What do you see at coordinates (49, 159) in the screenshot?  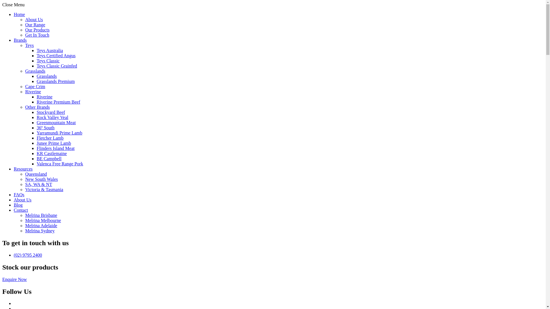 I see `BE Campbell` at bounding box center [49, 159].